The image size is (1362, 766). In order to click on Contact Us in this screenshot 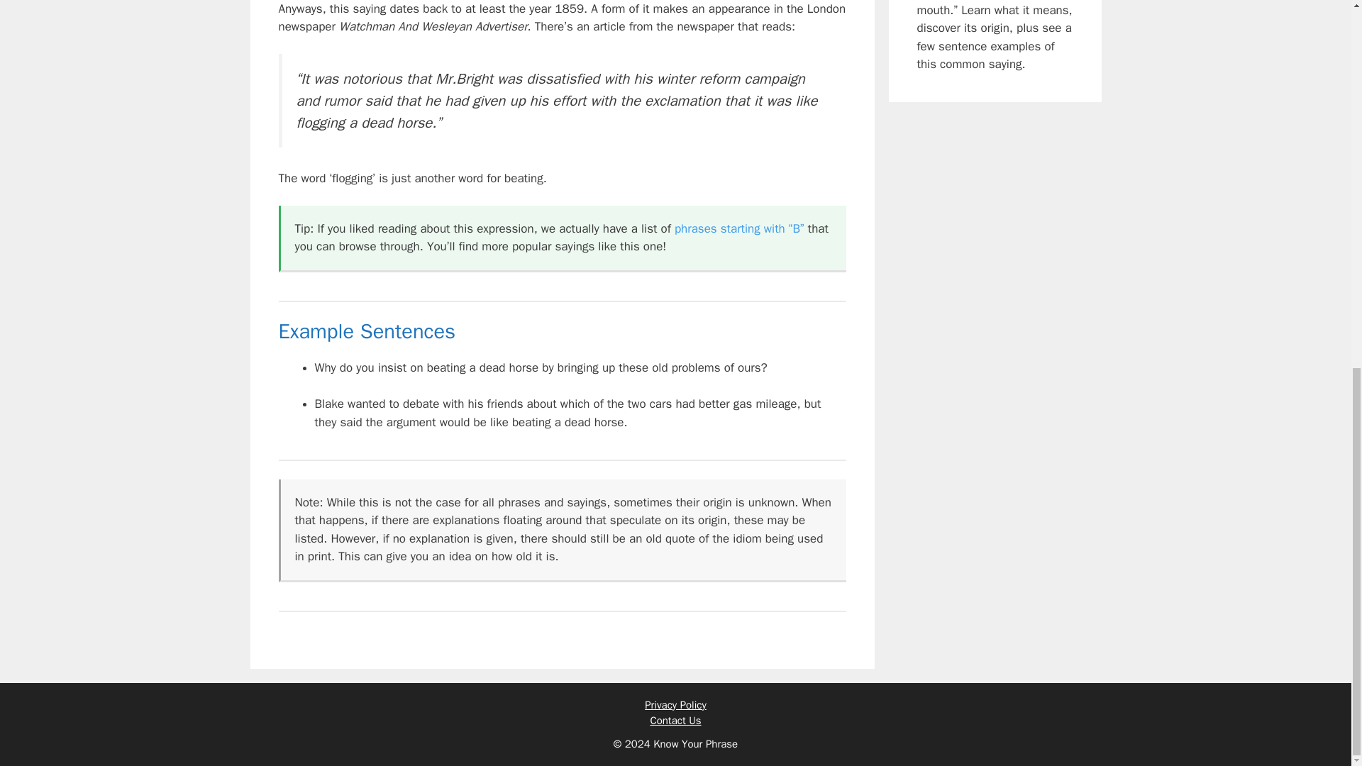, I will do `click(675, 720)`.